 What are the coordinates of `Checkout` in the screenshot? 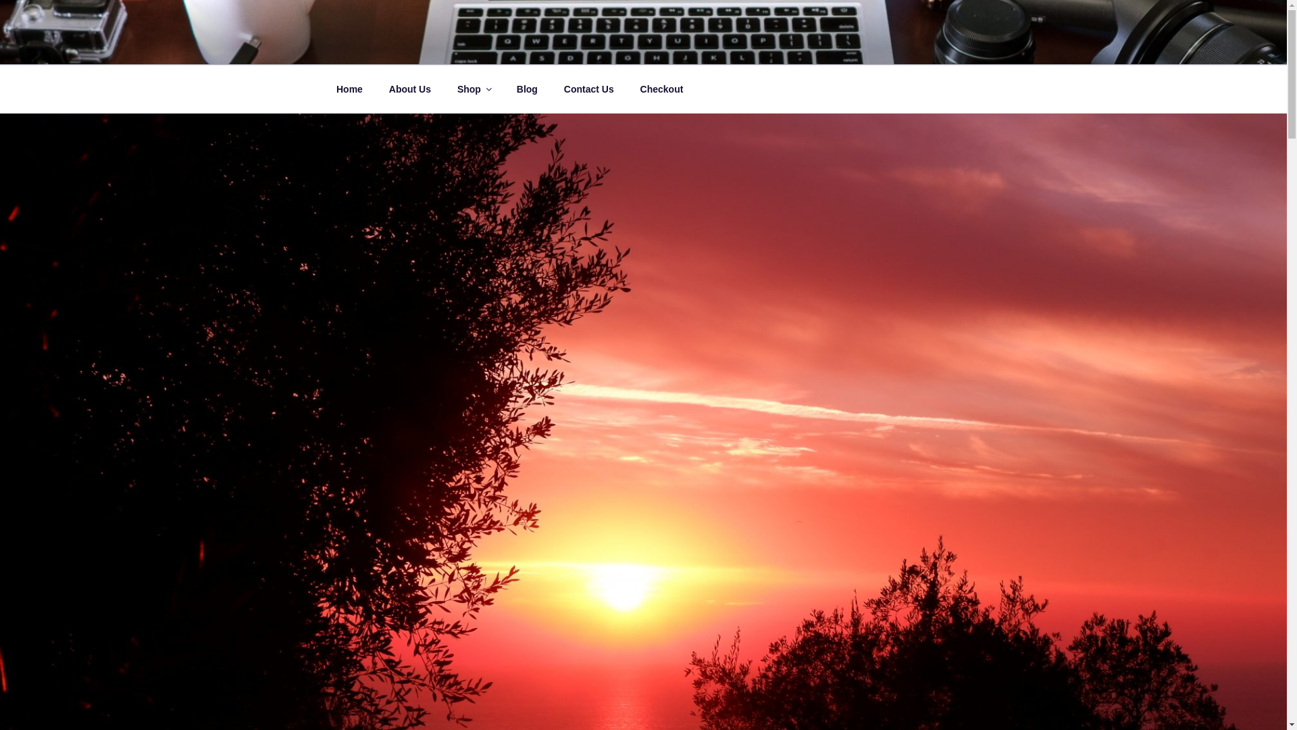 It's located at (661, 89).